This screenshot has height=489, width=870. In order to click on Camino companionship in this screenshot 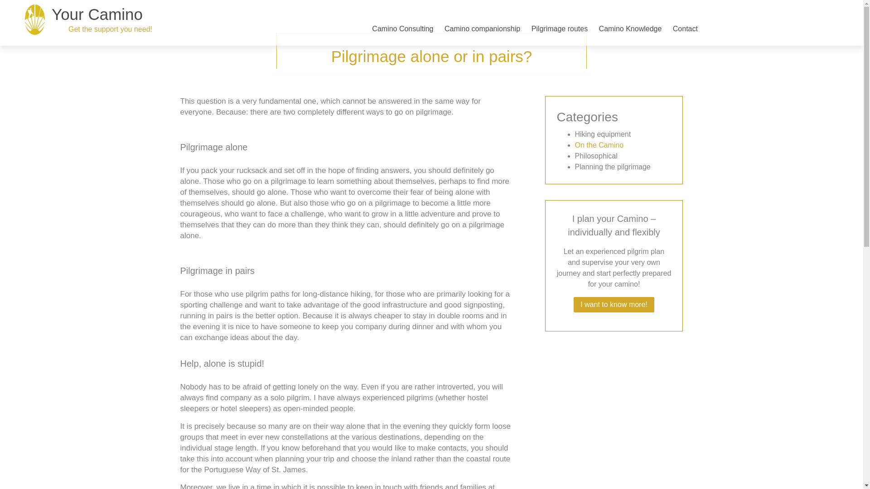, I will do `click(482, 22)`.